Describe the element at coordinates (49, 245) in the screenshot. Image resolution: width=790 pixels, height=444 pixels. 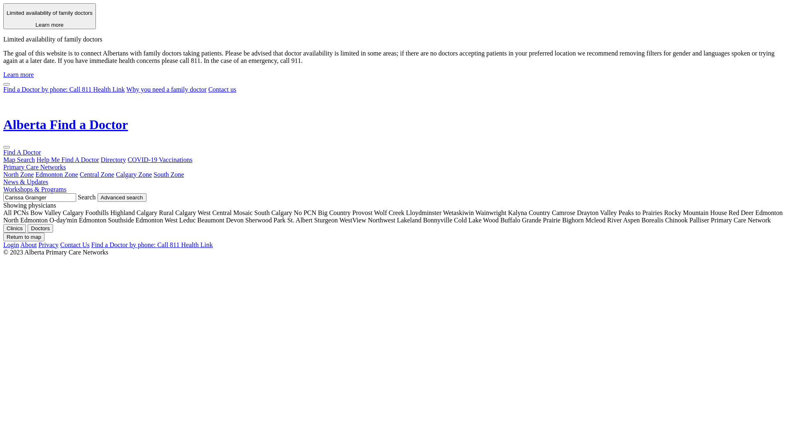
I see `Privacy` at that location.